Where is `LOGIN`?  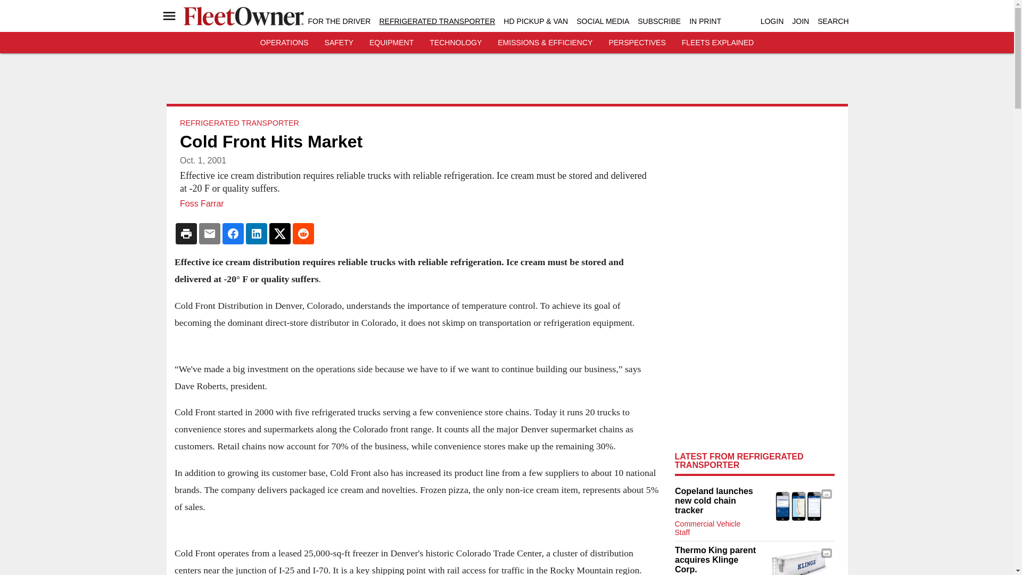 LOGIN is located at coordinates (772, 21).